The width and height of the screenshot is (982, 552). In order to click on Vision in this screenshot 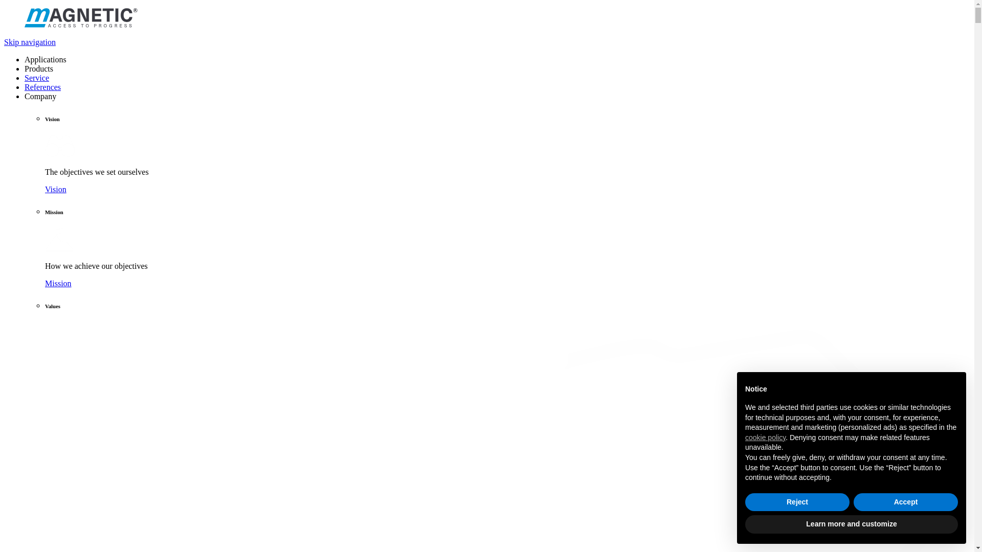, I will do `click(56, 189)`.